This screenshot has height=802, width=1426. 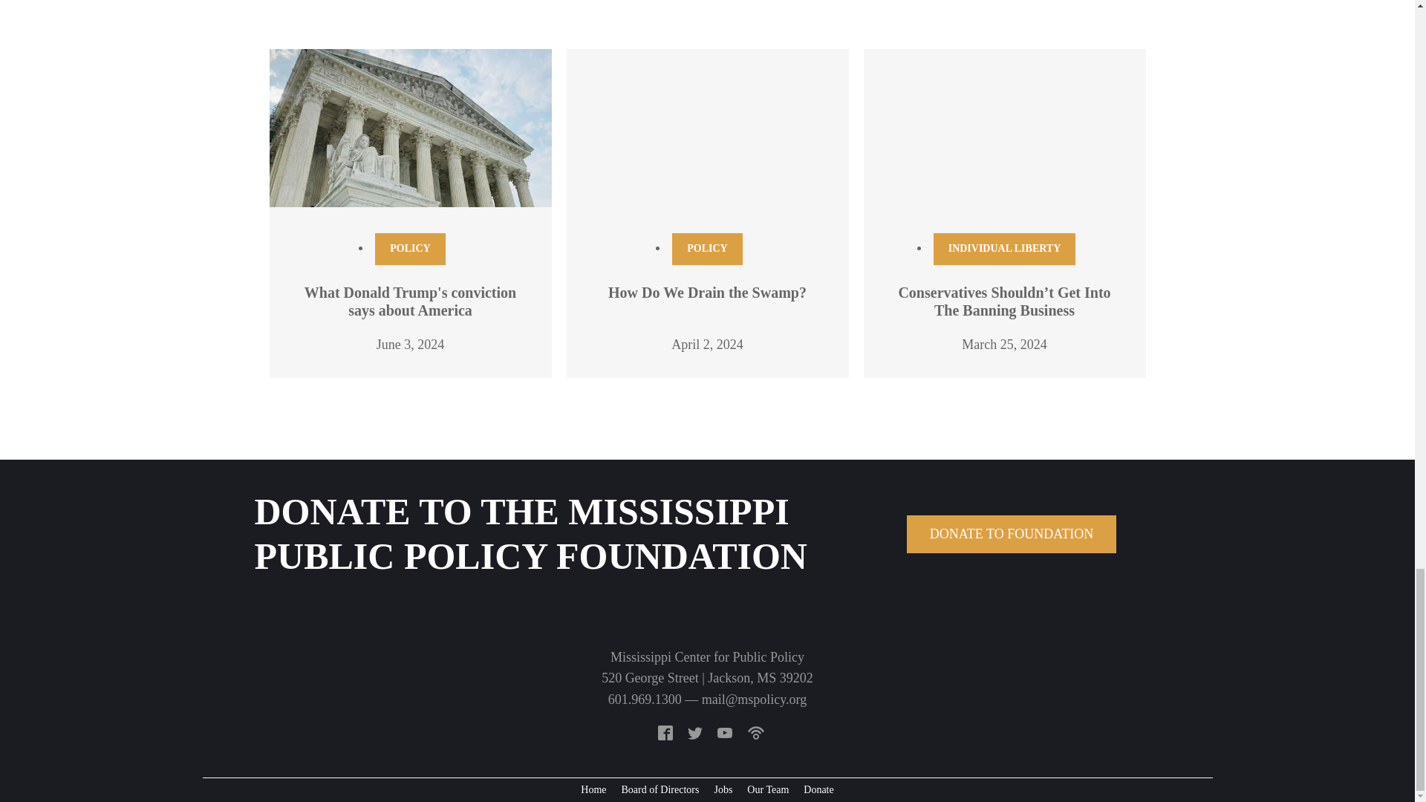 What do you see at coordinates (707, 293) in the screenshot?
I see `How Do We Drain the Swamp?` at bounding box center [707, 293].